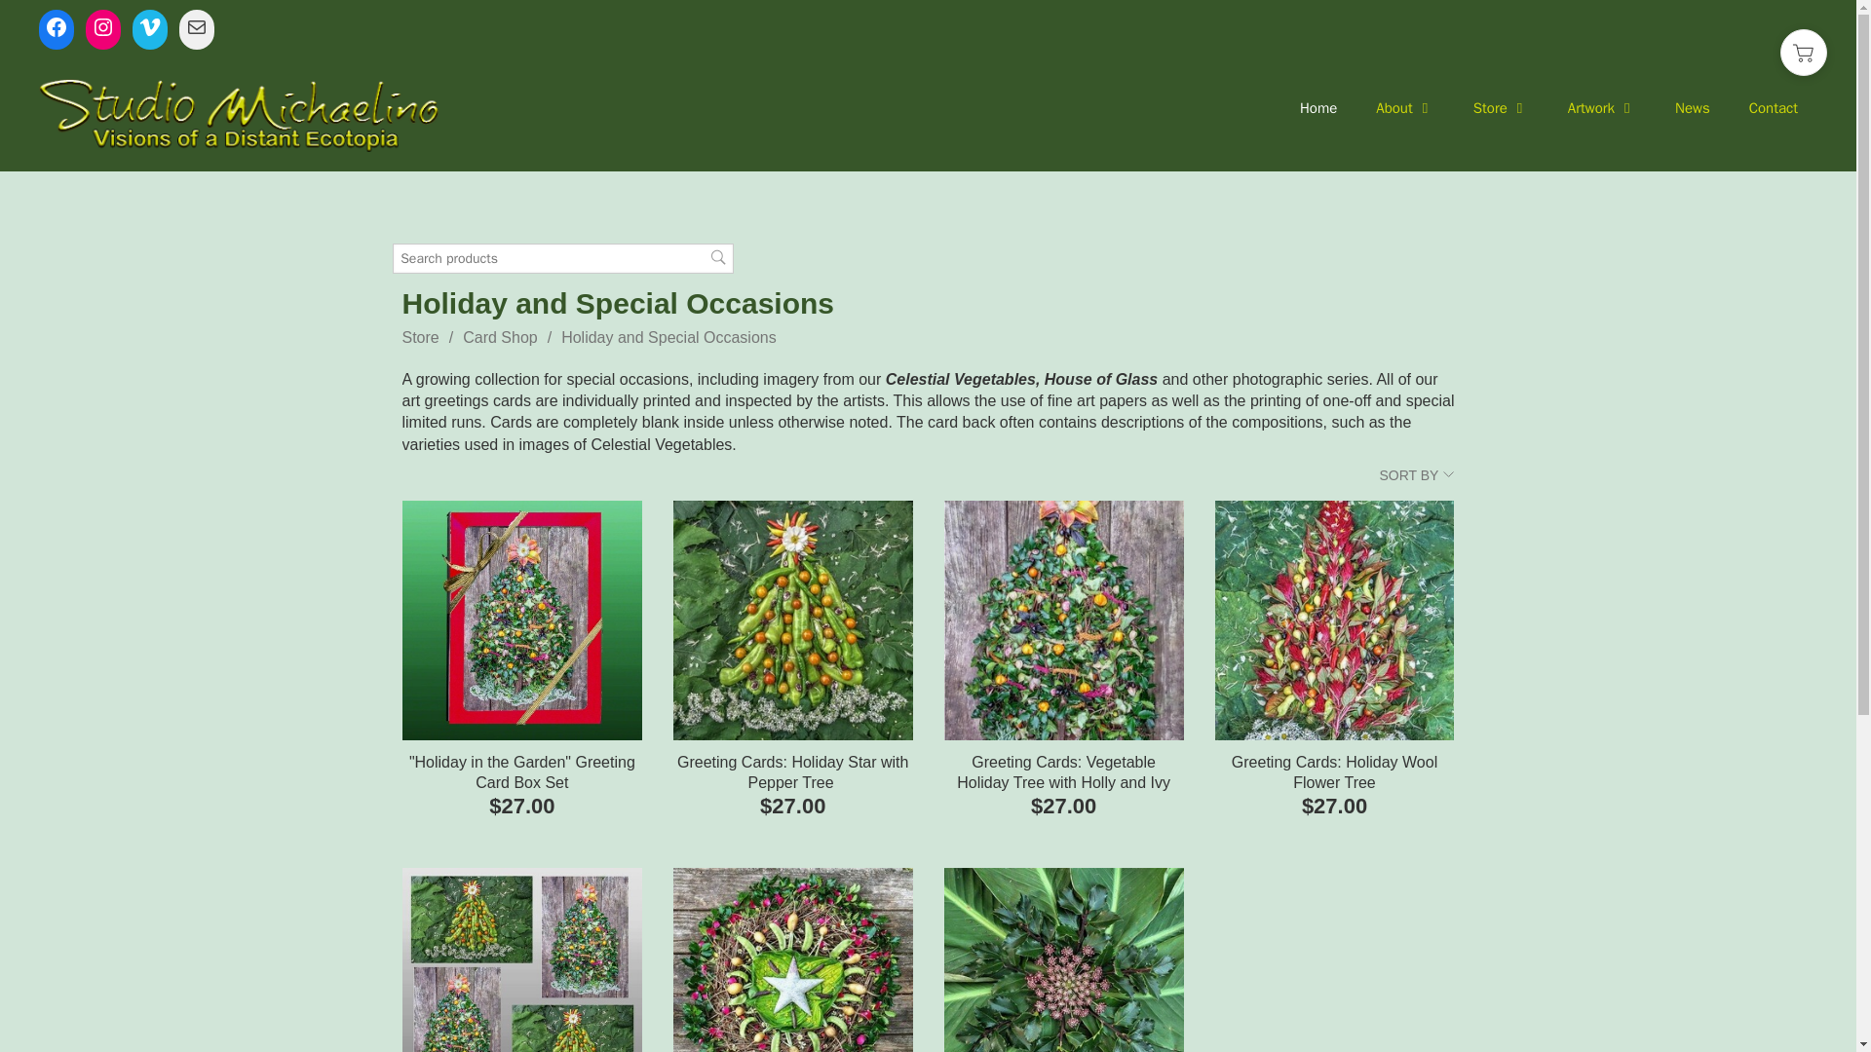 The image size is (1871, 1052). What do you see at coordinates (197, 27) in the screenshot?
I see `Mail` at bounding box center [197, 27].